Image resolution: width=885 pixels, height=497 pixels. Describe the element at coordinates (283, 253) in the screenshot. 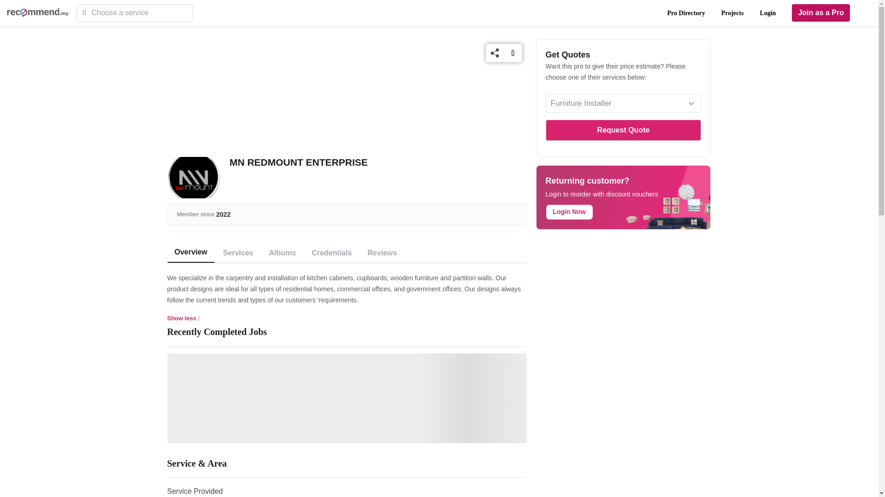

I see `Albums` at that location.